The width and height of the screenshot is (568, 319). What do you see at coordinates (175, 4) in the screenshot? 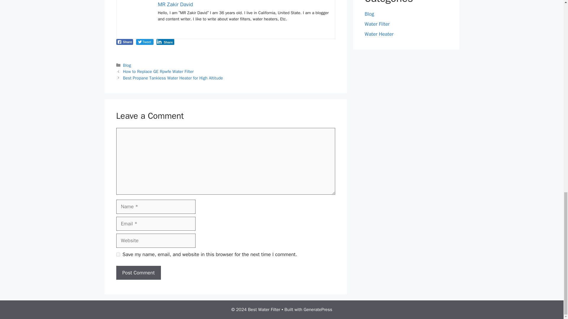
I see `MR Zakir David` at bounding box center [175, 4].